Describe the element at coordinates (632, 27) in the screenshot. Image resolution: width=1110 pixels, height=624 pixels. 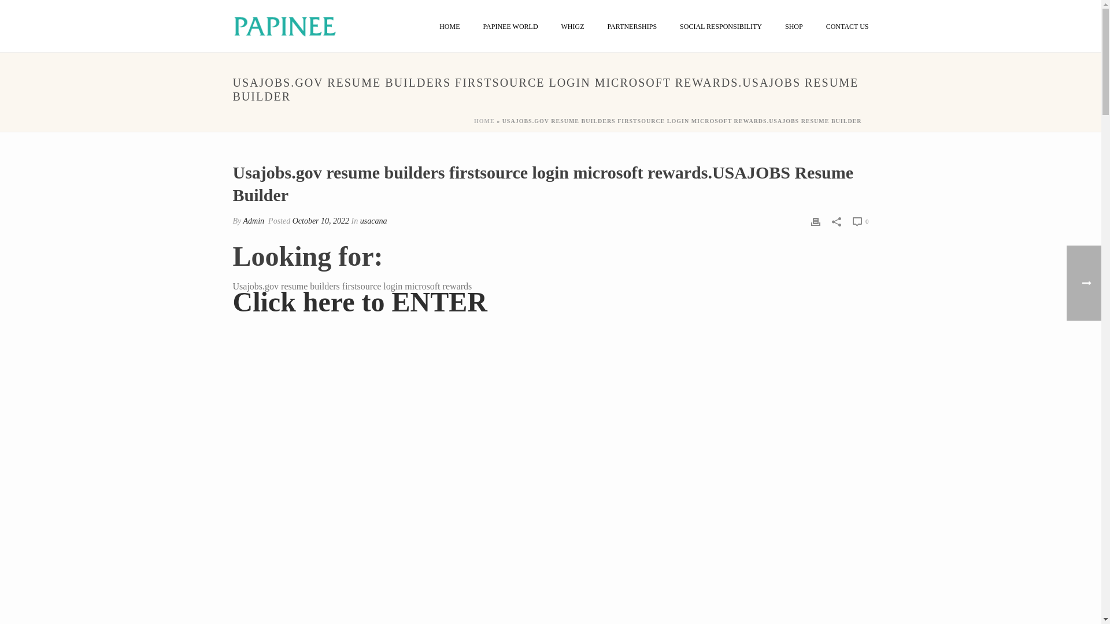
I see `PARTNERSHIPS` at that location.